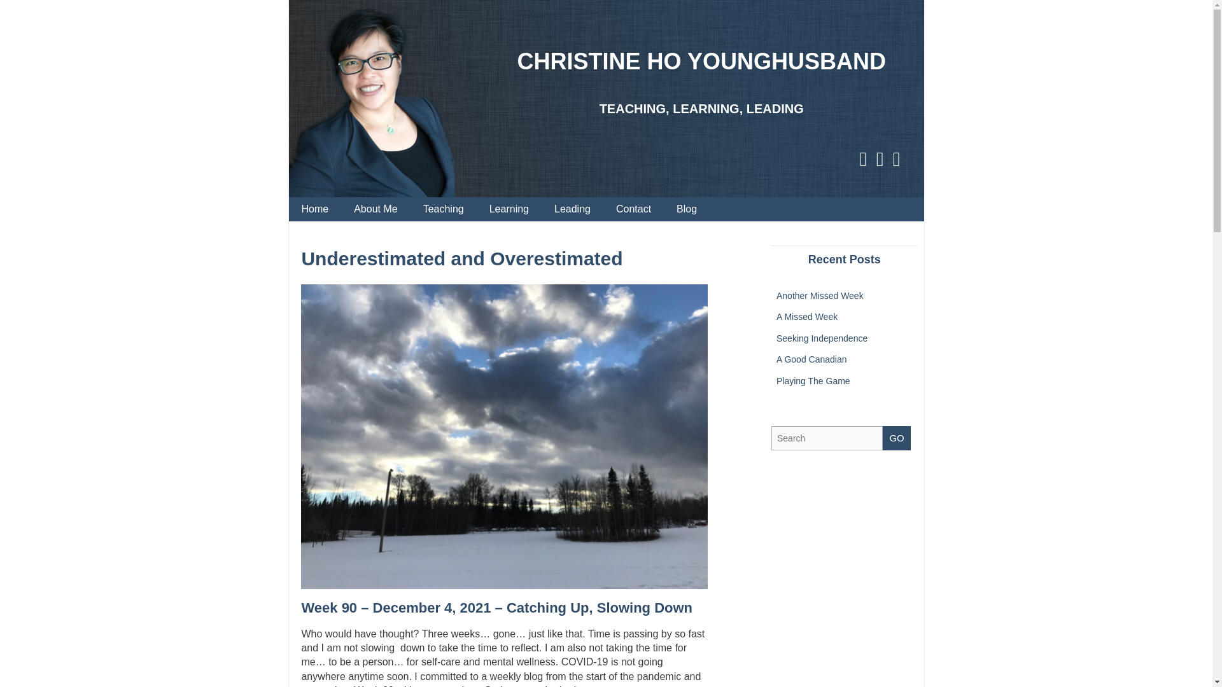 Image resolution: width=1222 pixels, height=687 pixels. Describe the element at coordinates (572, 209) in the screenshot. I see `Leading` at that location.